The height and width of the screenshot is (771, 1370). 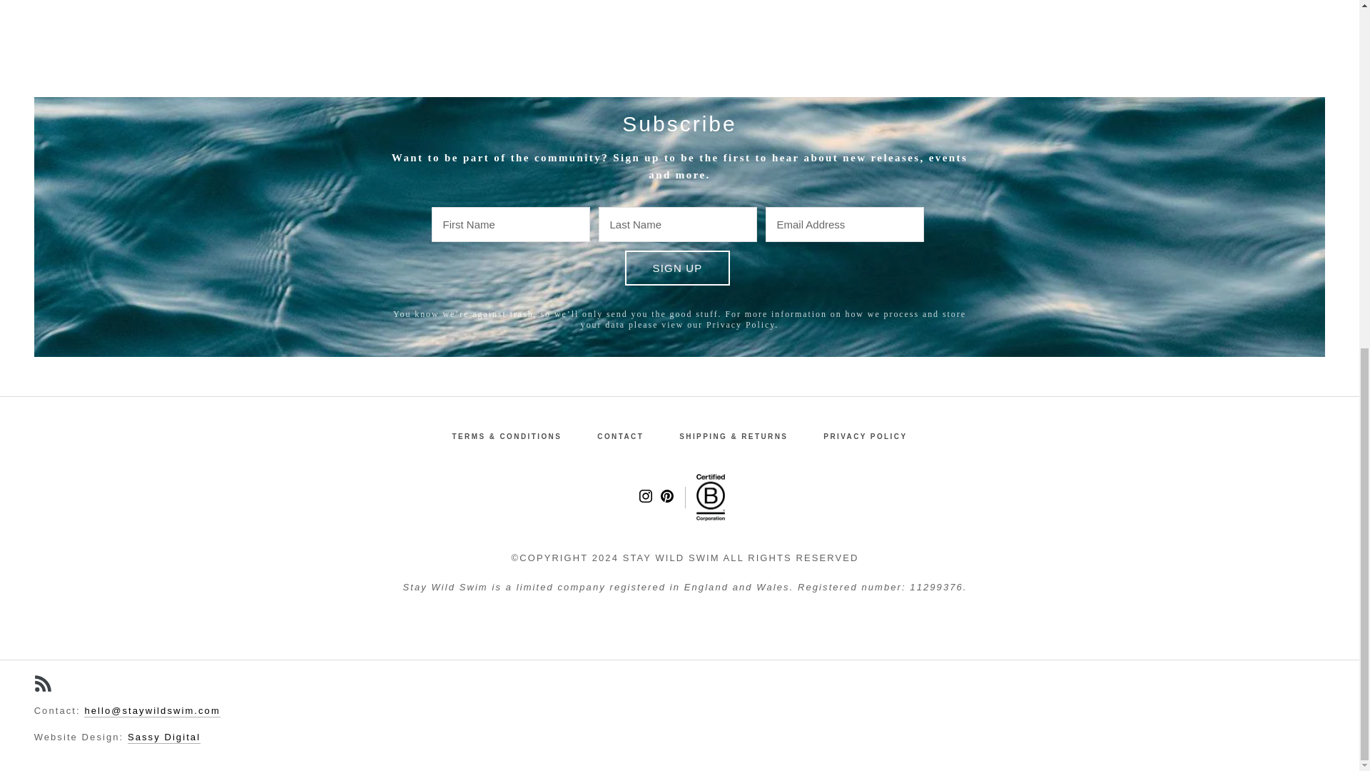 I want to click on SIGN UP, so click(x=677, y=268).